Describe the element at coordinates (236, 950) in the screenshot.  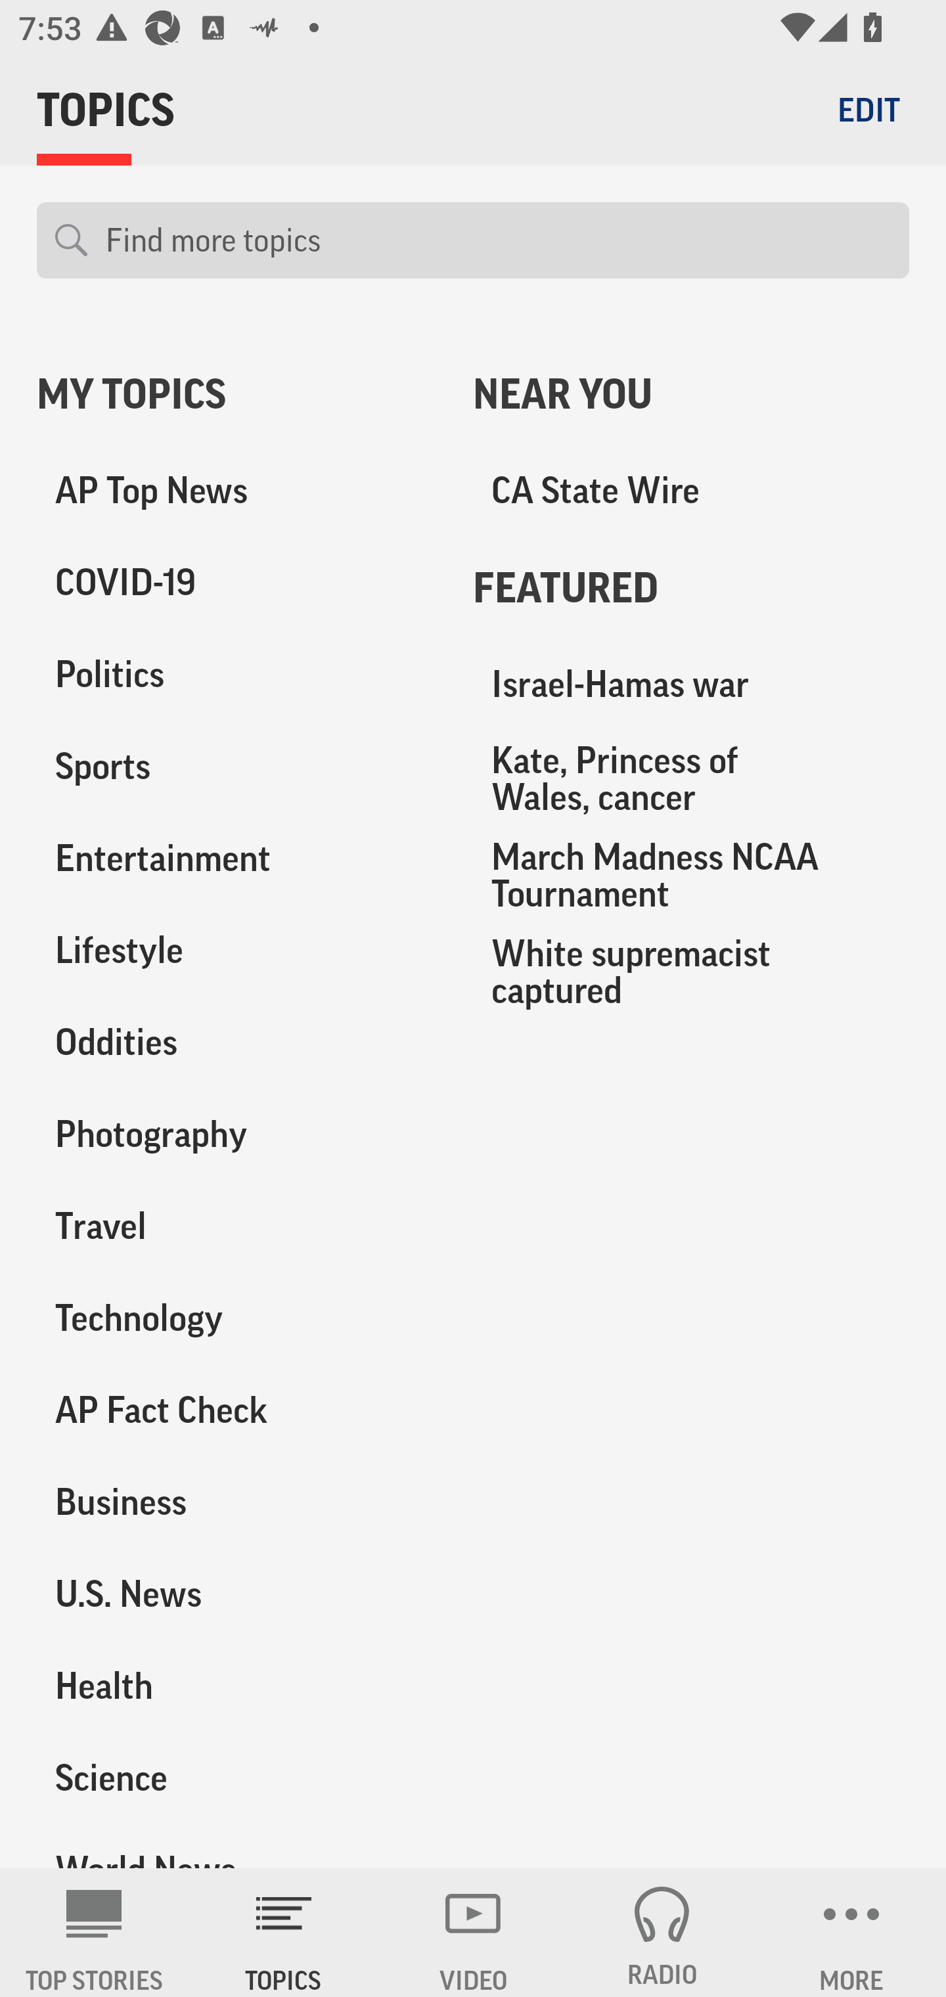
I see `Lifestyle` at that location.